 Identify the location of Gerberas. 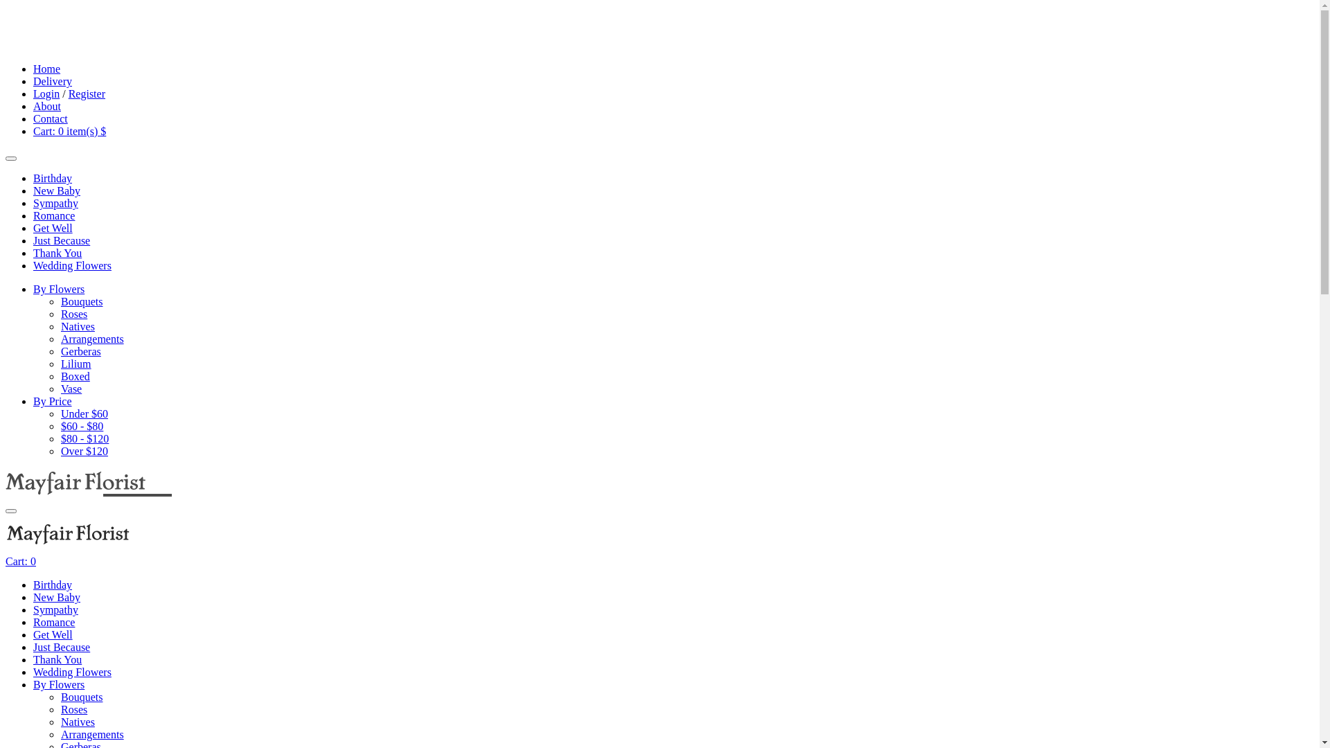
(81, 352).